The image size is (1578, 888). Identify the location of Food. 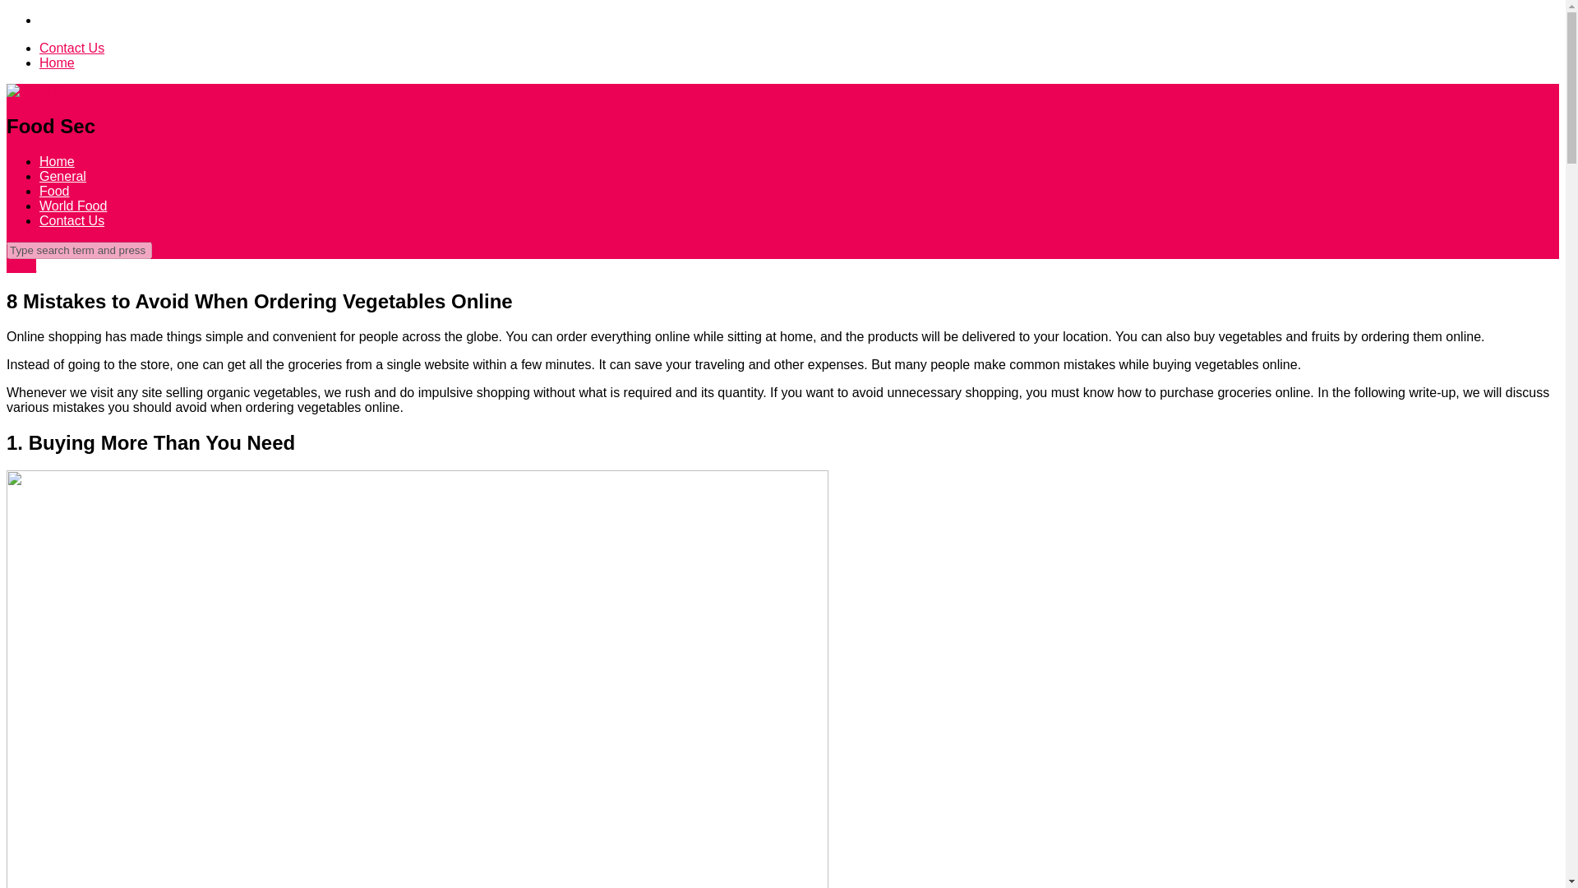
(54, 191).